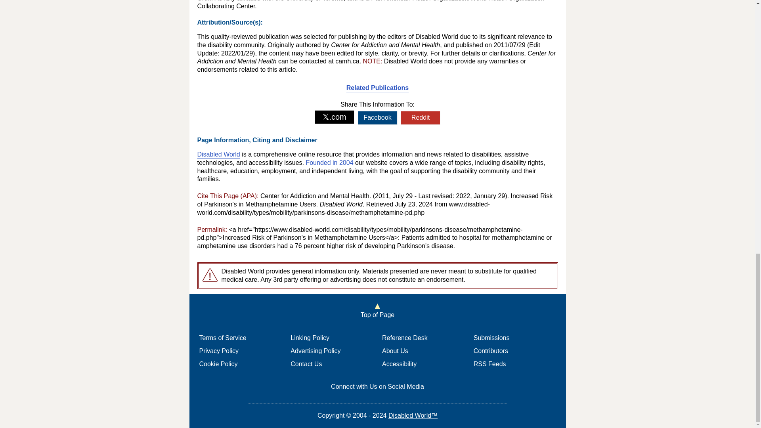  I want to click on Cookie Policy, so click(218, 364).